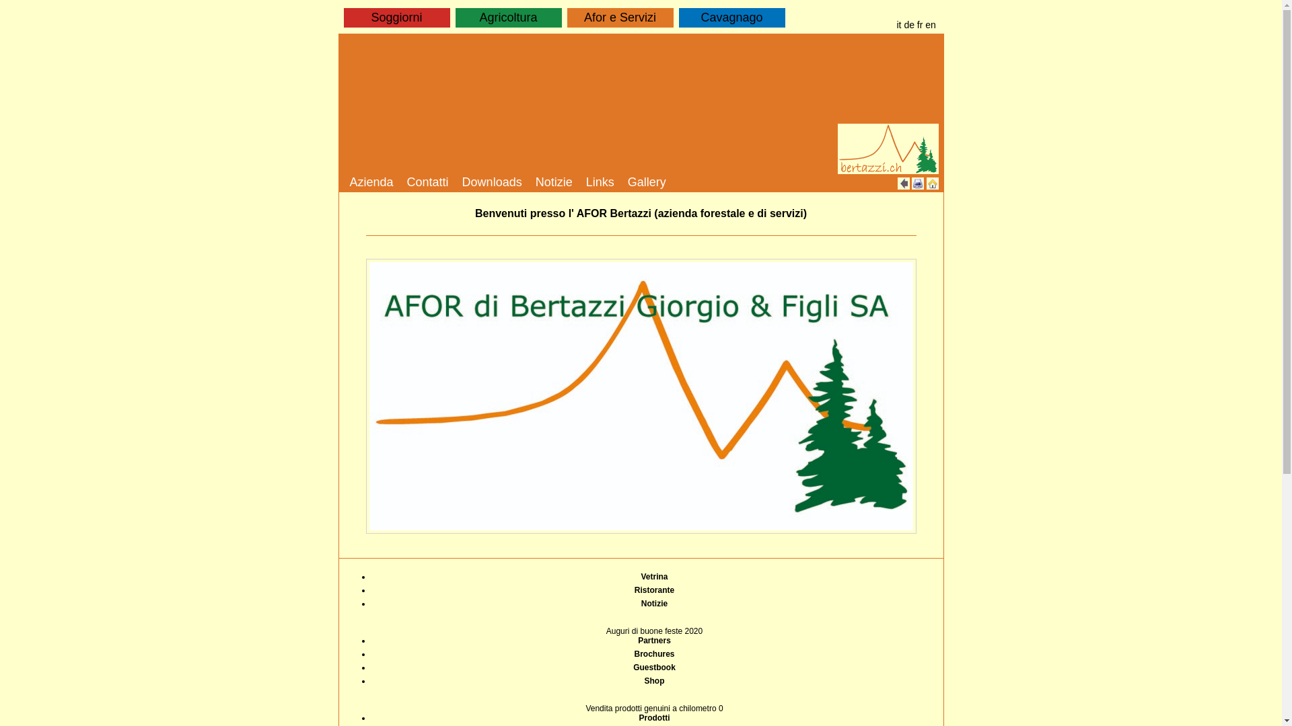  Describe the element at coordinates (918, 184) in the screenshot. I see `Stampa` at that location.